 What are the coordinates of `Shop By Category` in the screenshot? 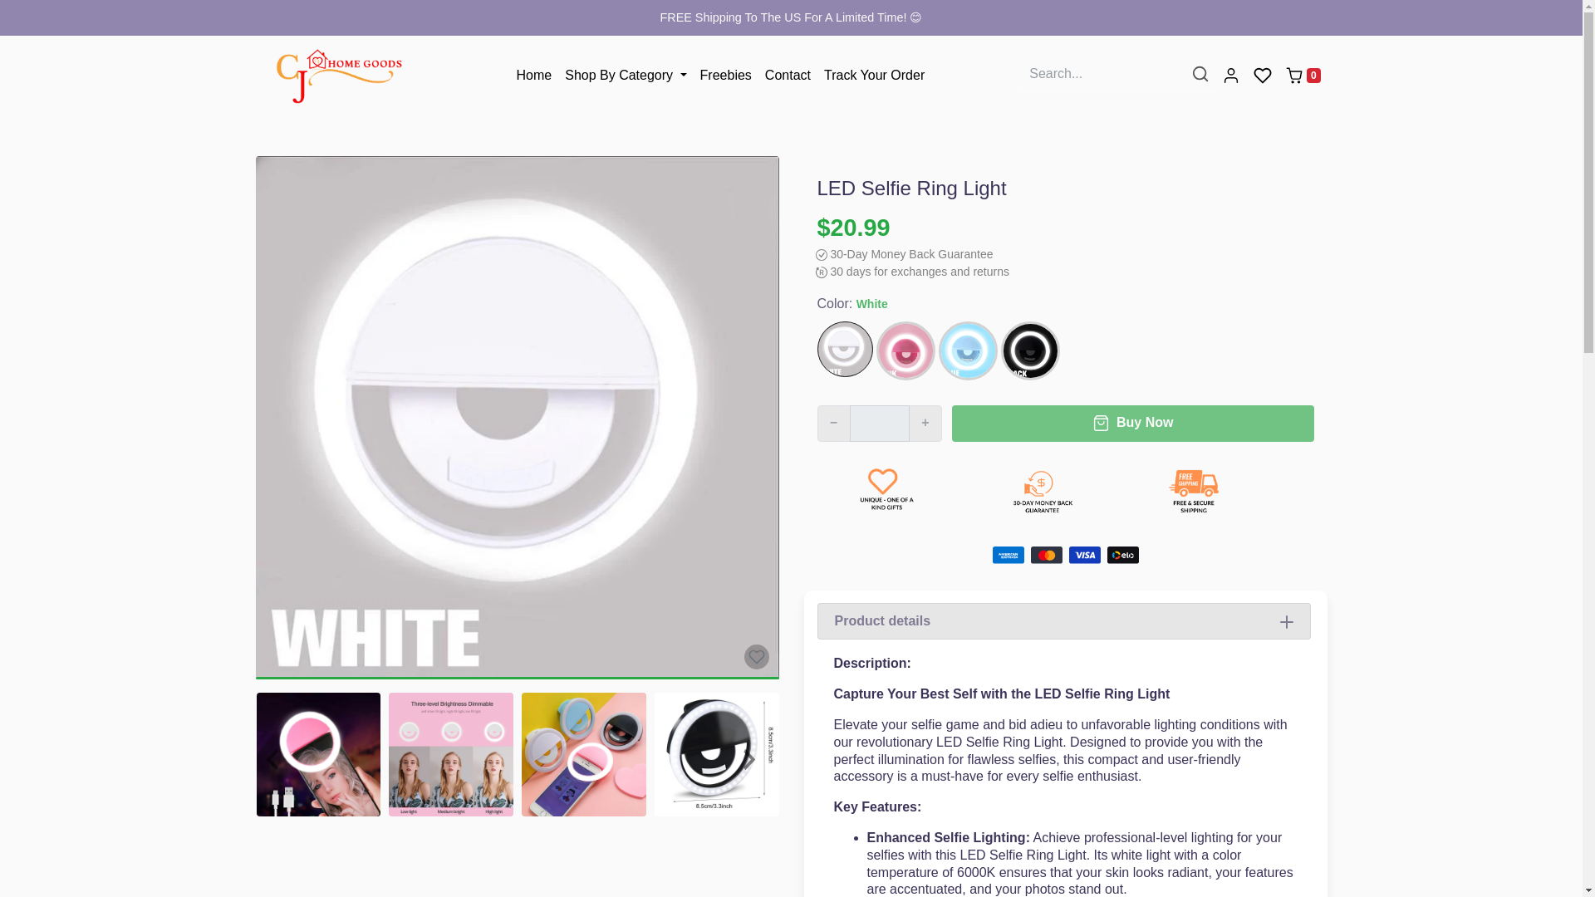 It's located at (625, 76).